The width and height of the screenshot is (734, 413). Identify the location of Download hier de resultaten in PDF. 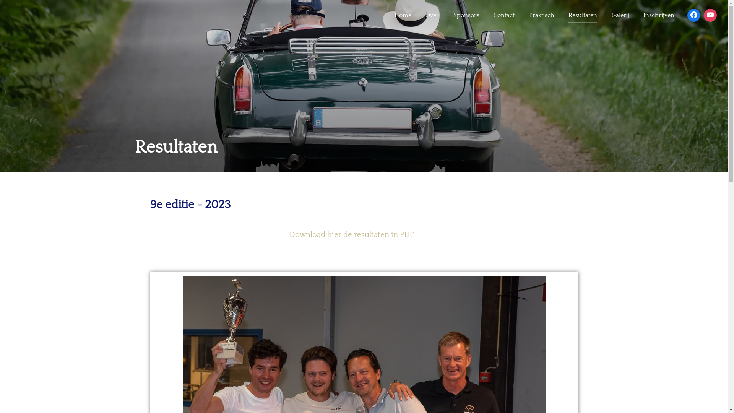
(352, 235).